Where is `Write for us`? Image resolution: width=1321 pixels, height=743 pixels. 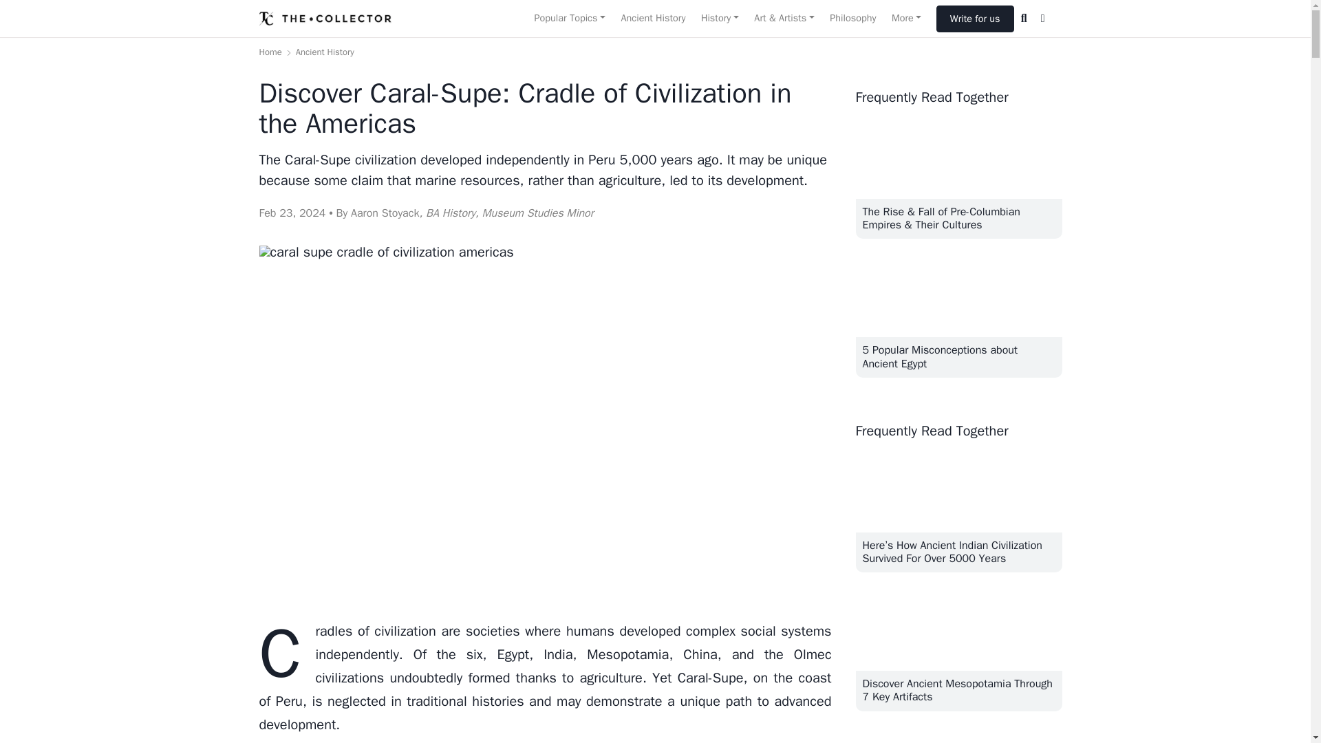 Write for us is located at coordinates (976, 19).